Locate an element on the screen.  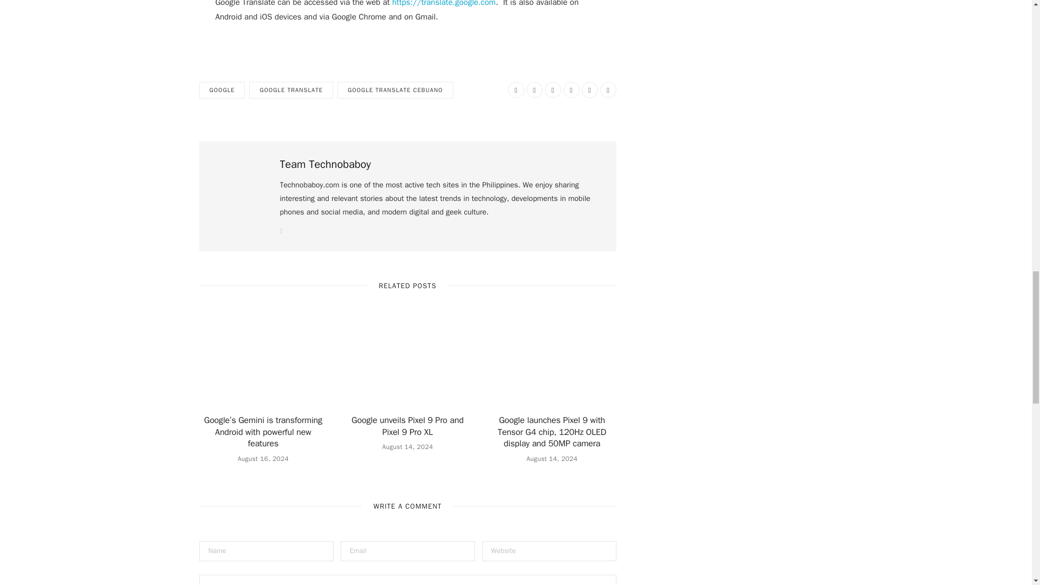
Google unveils Pixel 9 Pro and Pixel 9 Pro XL is located at coordinates (407, 363).